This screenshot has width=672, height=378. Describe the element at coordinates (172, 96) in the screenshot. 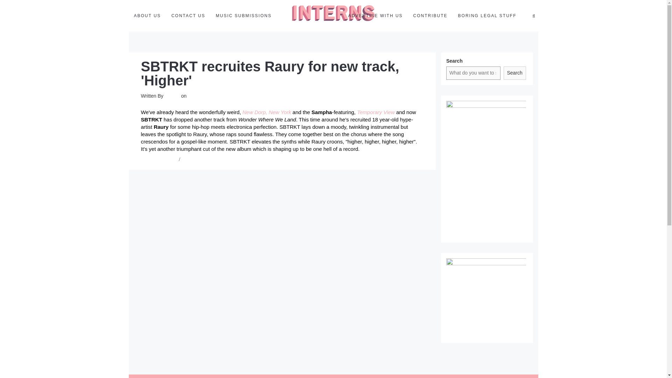

I see `Bianca` at that location.